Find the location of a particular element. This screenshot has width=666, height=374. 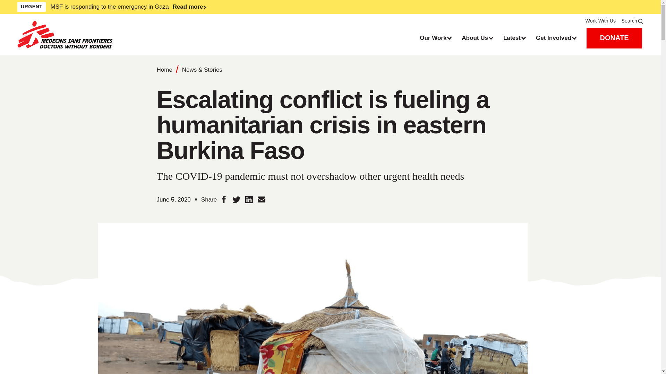

Read more is located at coordinates (250, 7).